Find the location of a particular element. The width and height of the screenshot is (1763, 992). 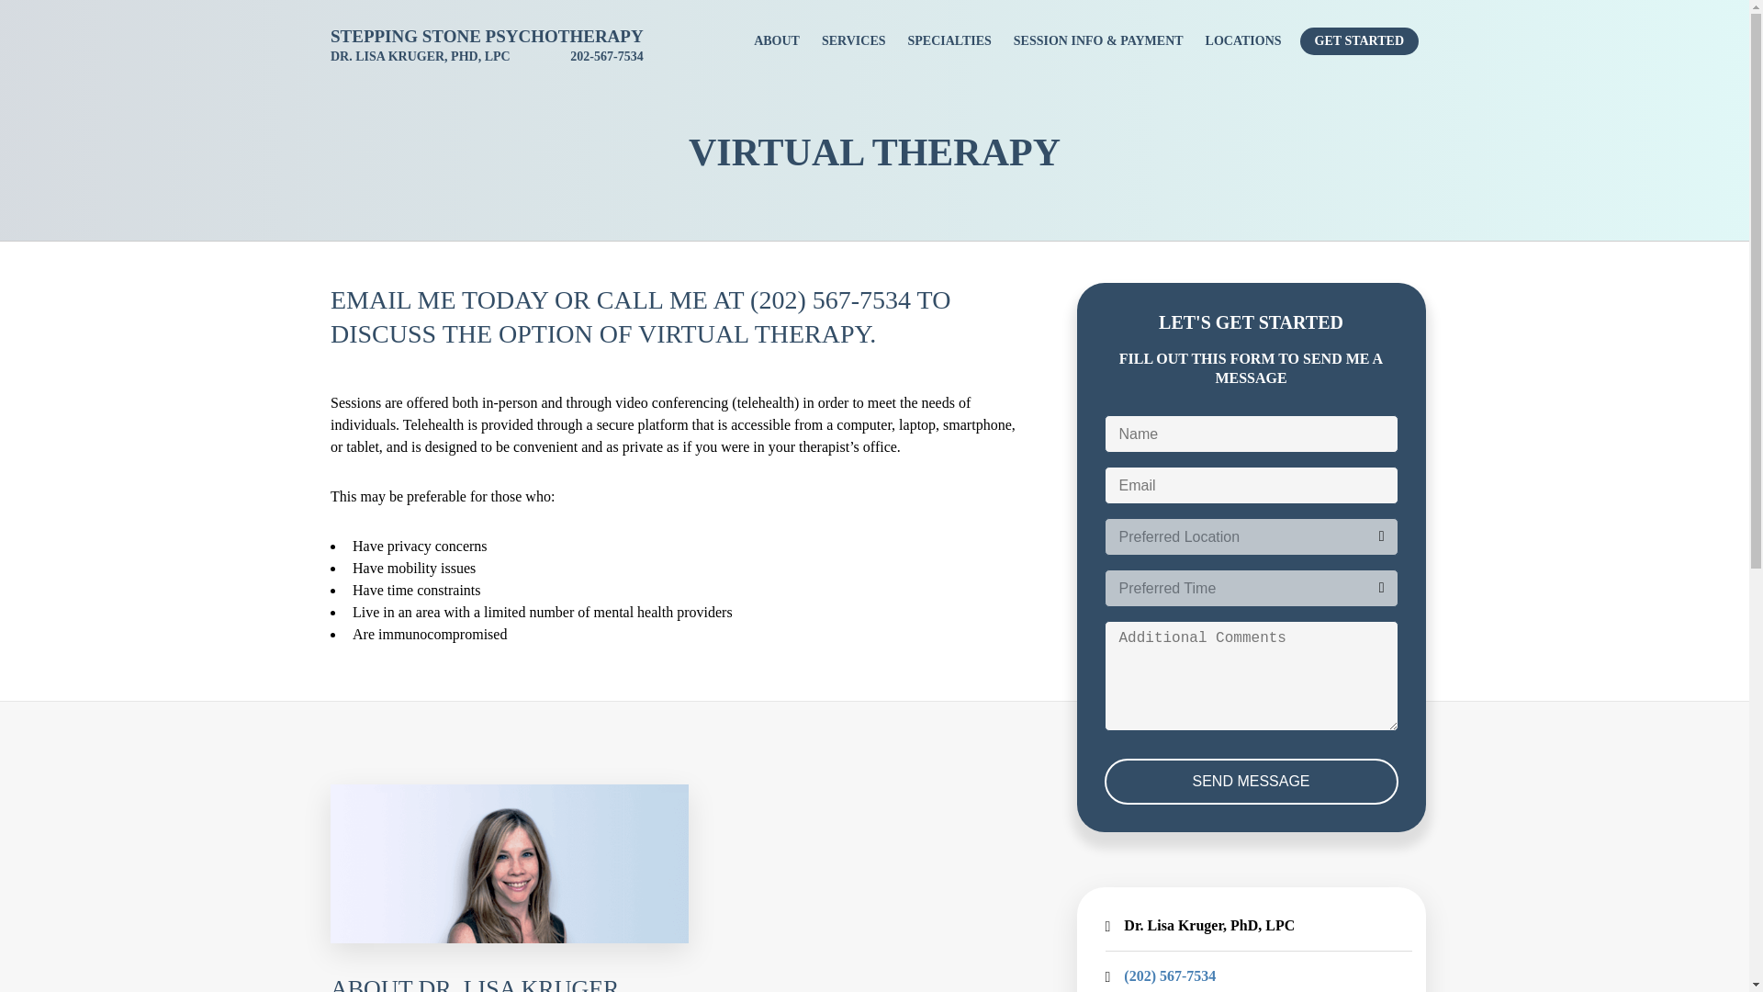

ABOUT is located at coordinates (777, 41).